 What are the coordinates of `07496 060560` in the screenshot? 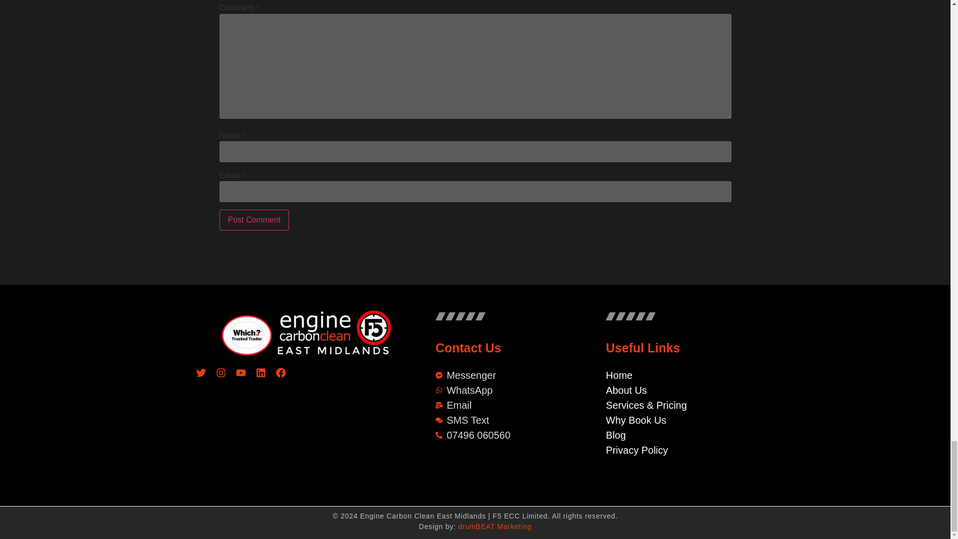 It's located at (504, 435).